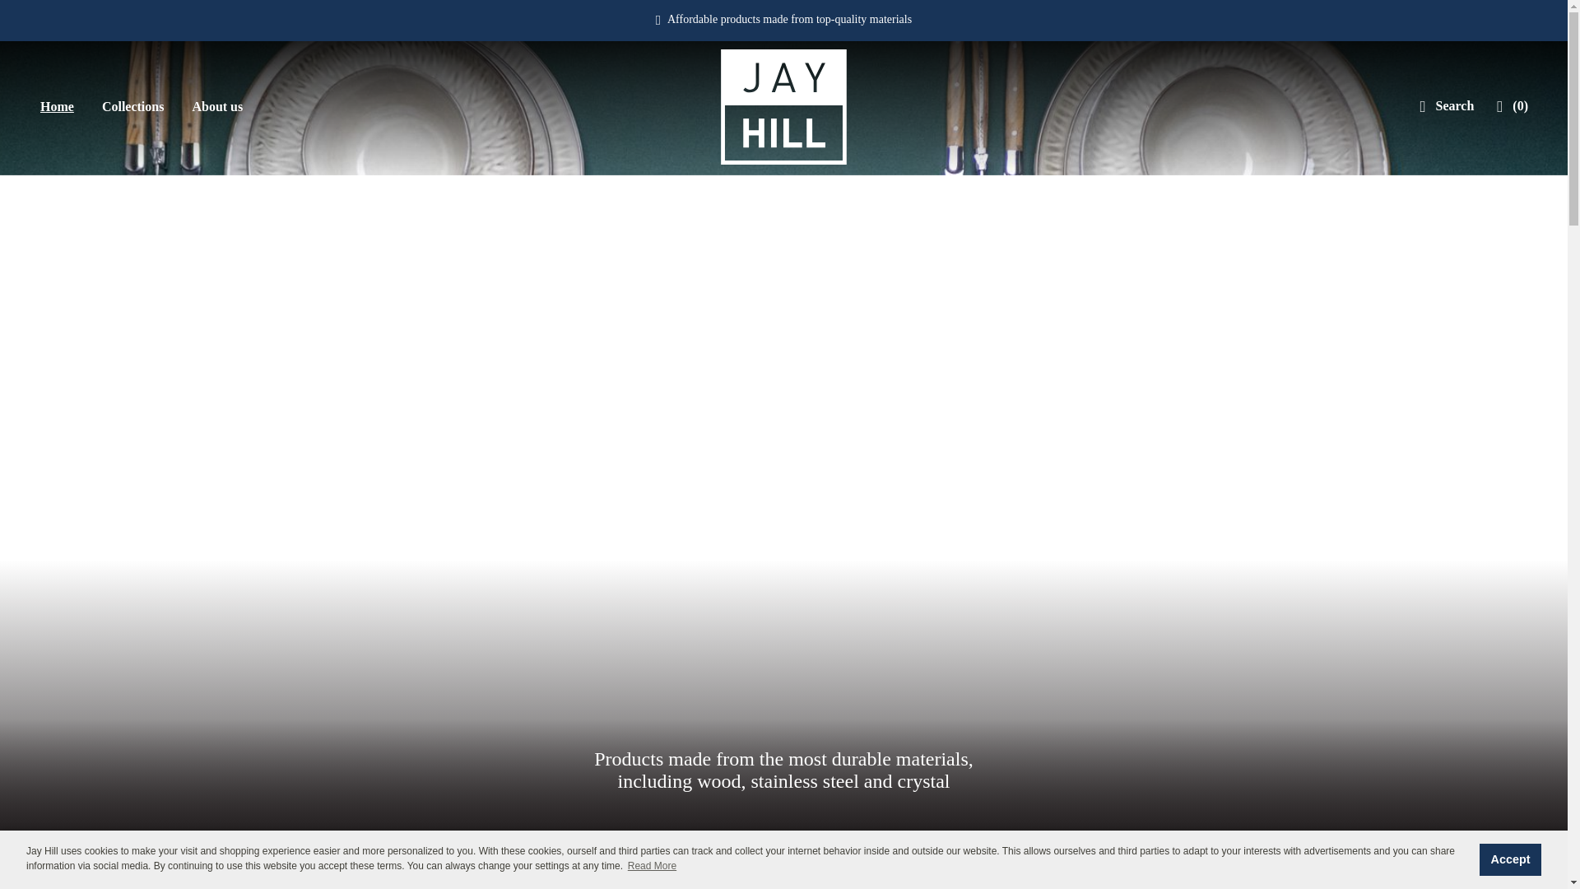 The height and width of the screenshot is (889, 1580). What do you see at coordinates (1510, 859) in the screenshot?
I see `Accept` at bounding box center [1510, 859].